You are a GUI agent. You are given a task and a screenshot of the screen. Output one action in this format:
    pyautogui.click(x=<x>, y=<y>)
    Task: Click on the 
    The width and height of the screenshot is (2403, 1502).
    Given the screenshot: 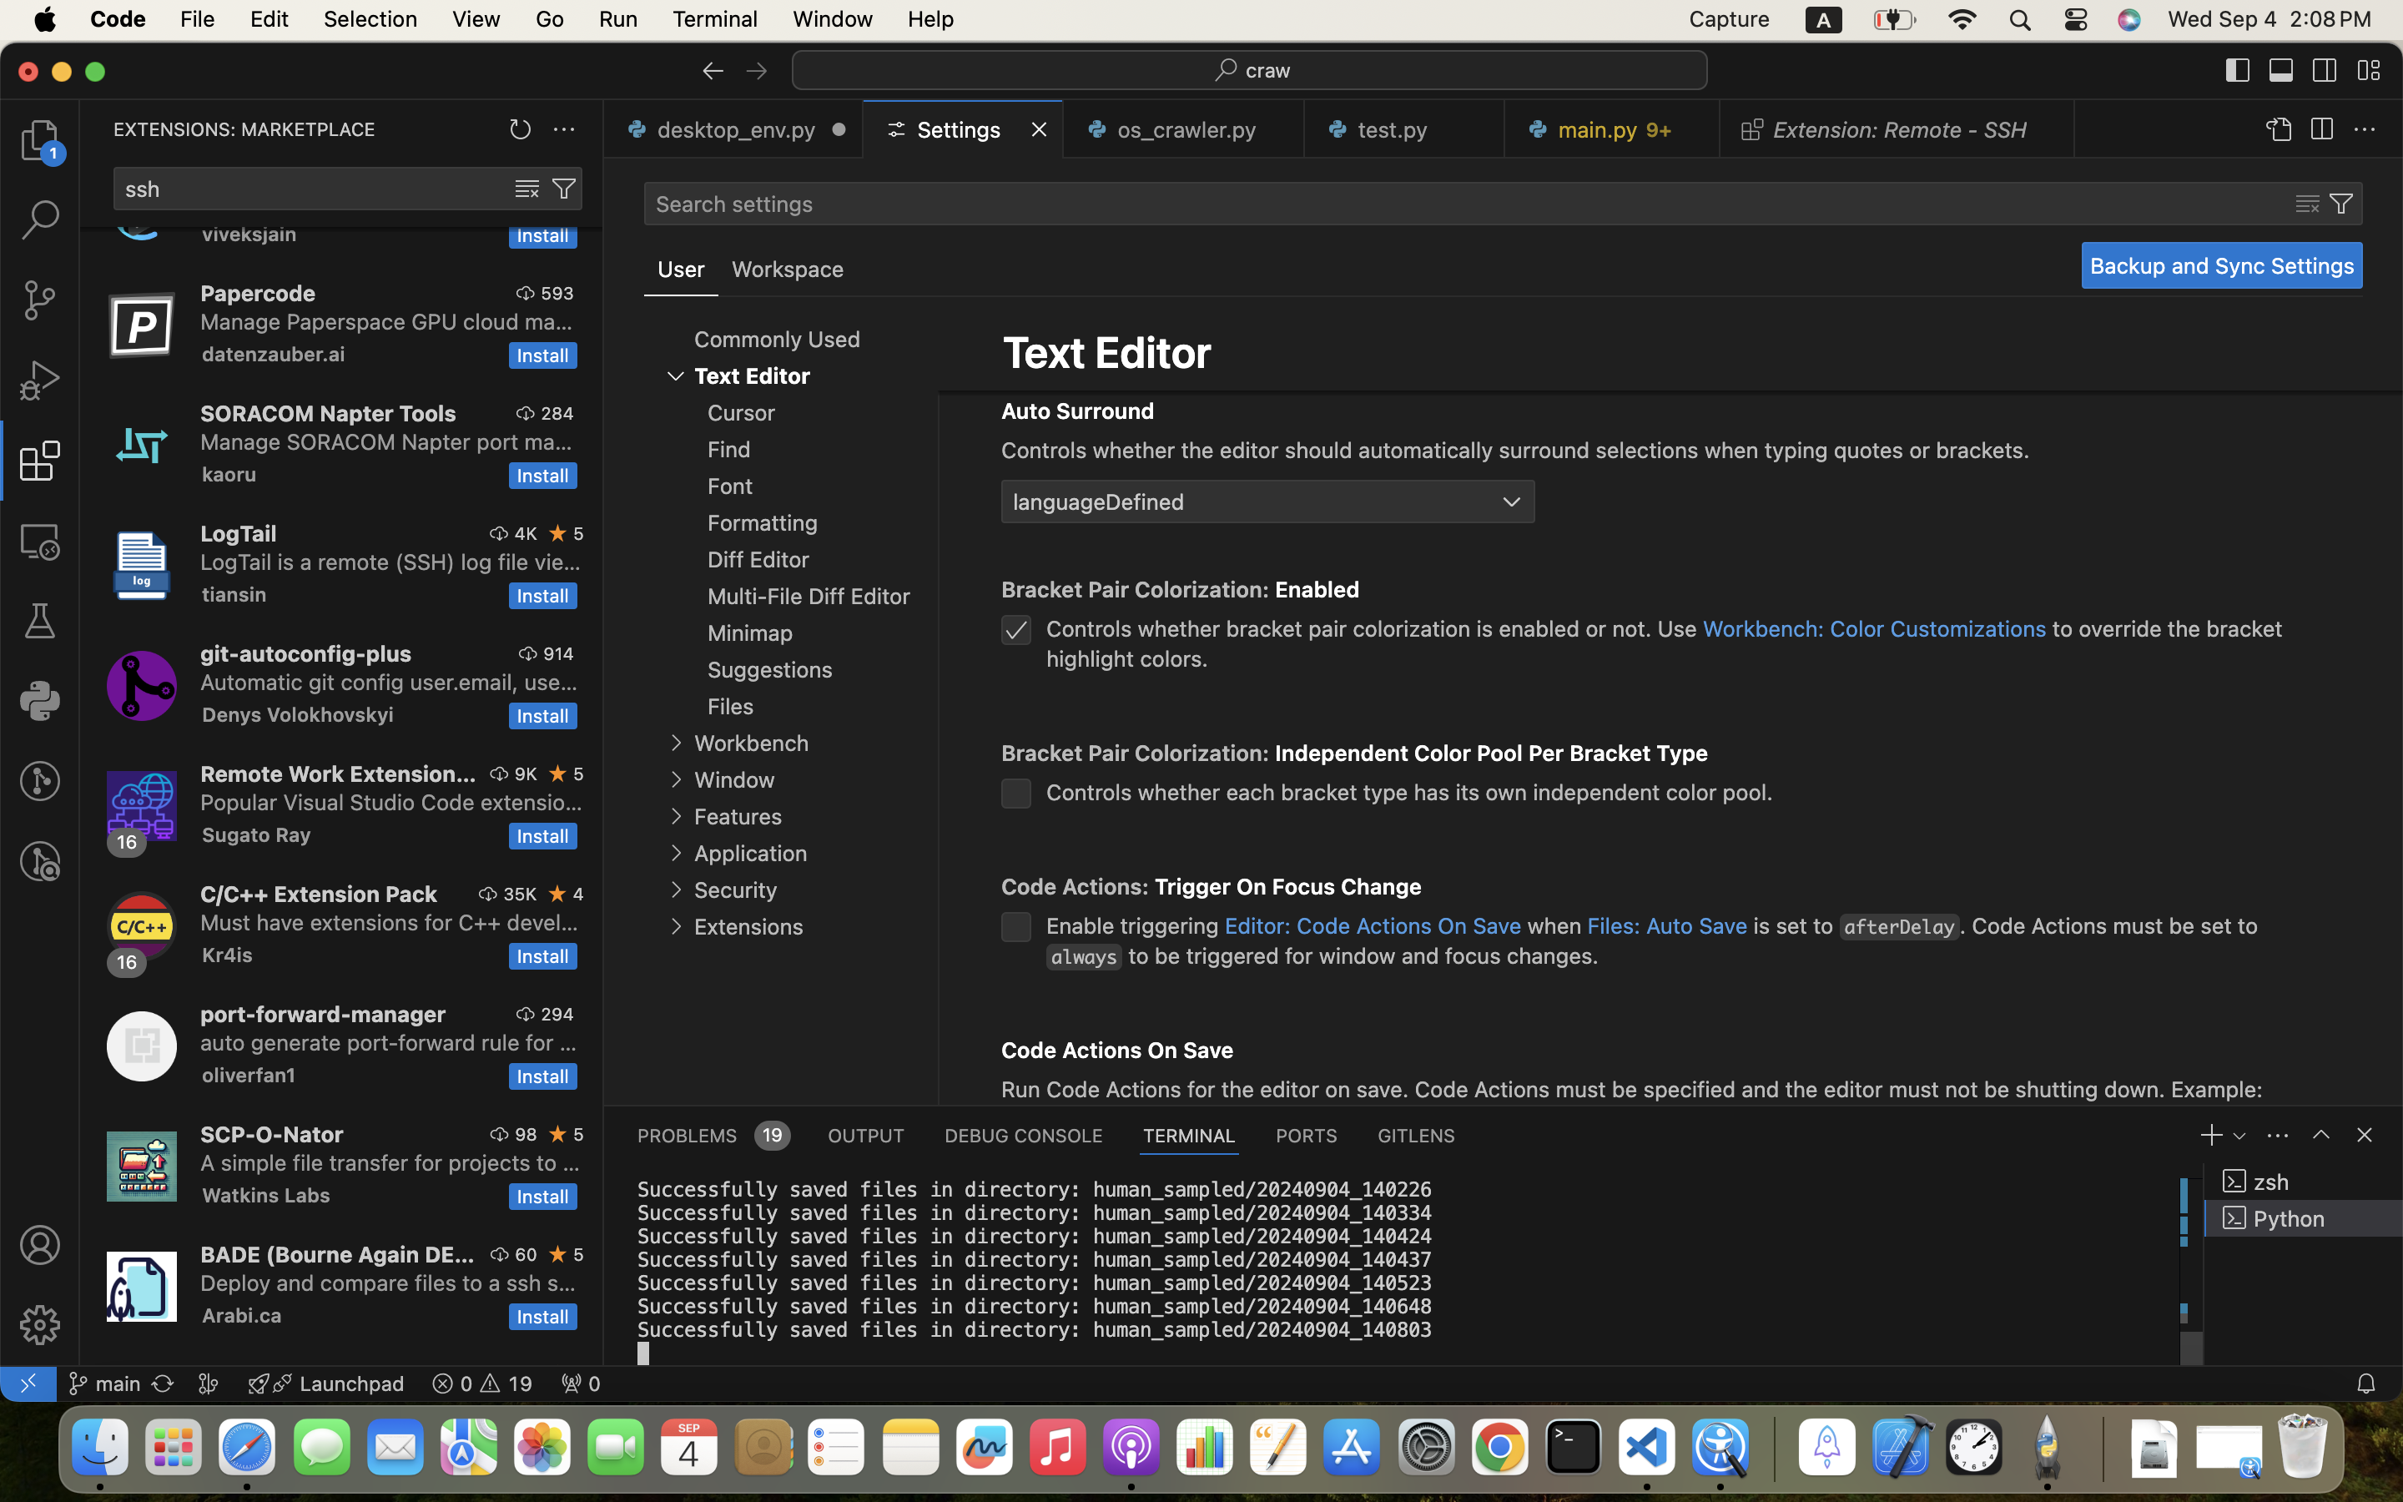 What is the action you would take?
    pyautogui.click(x=40, y=381)
    